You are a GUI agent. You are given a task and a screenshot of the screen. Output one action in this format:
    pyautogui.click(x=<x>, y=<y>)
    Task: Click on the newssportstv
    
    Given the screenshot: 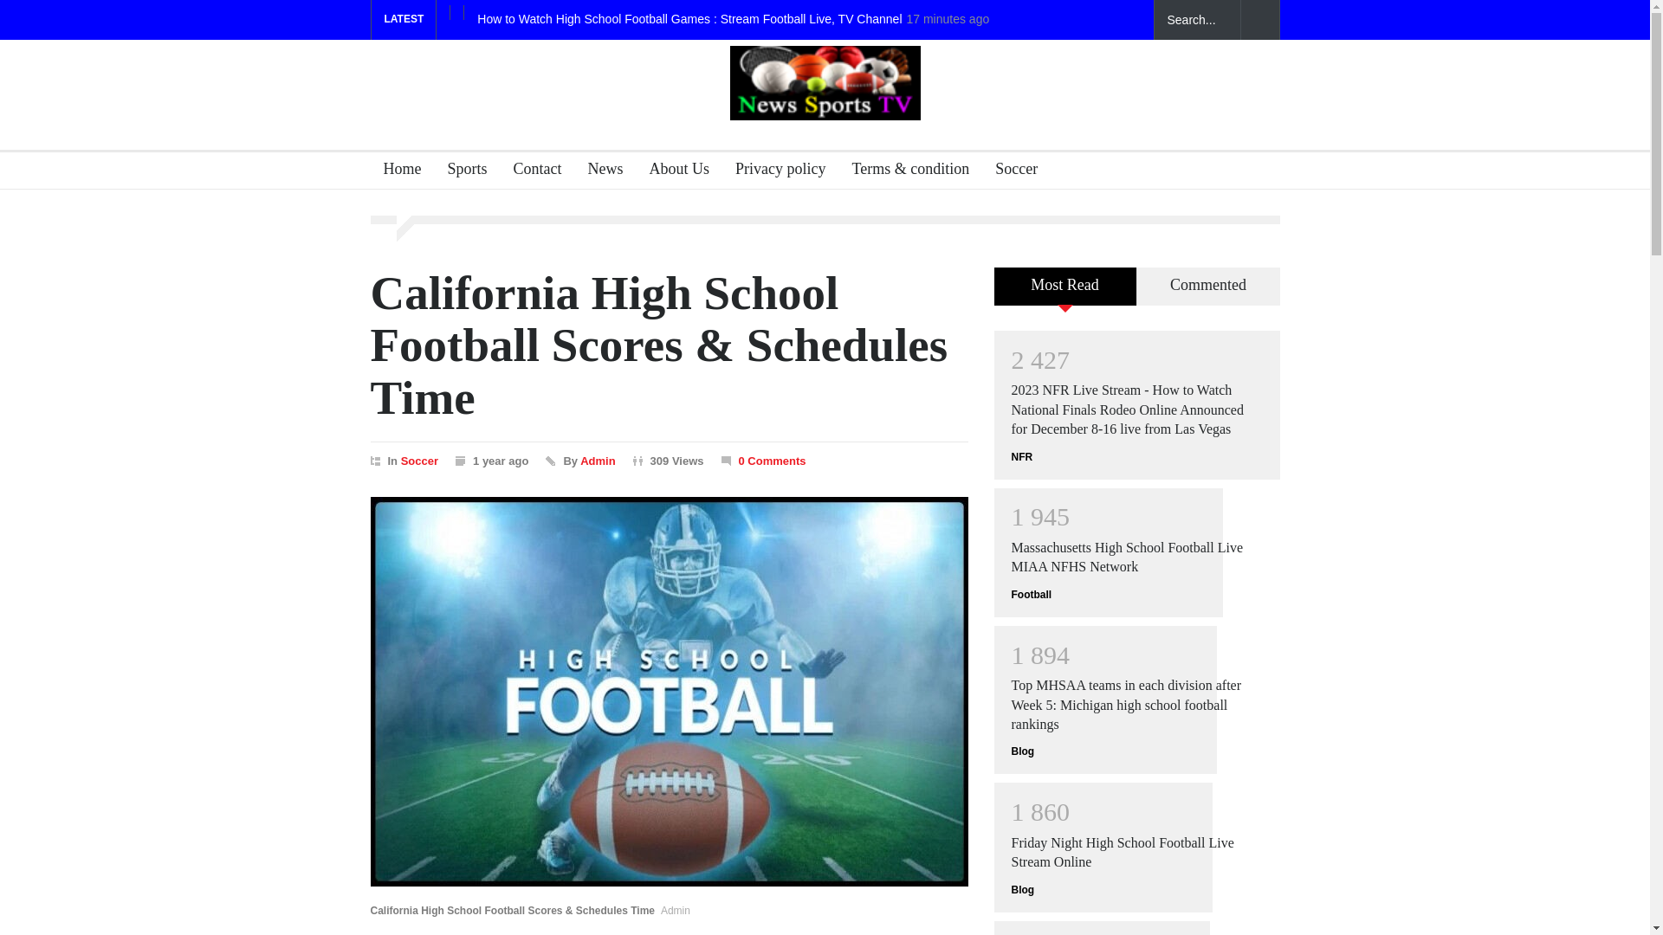 What is the action you would take?
    pyautogui.click(x=825, y=106)
    